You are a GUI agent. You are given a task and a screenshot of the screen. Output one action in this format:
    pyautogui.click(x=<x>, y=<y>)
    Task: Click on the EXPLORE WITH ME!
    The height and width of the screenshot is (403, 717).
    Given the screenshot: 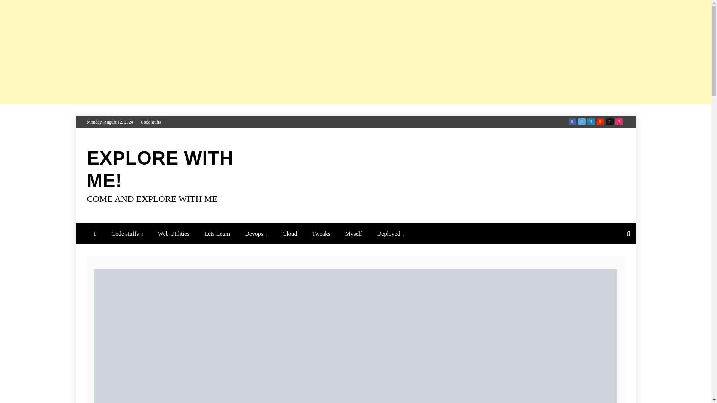 What is the action you would take?
    pyautogui.click(x=160, y=169)
    